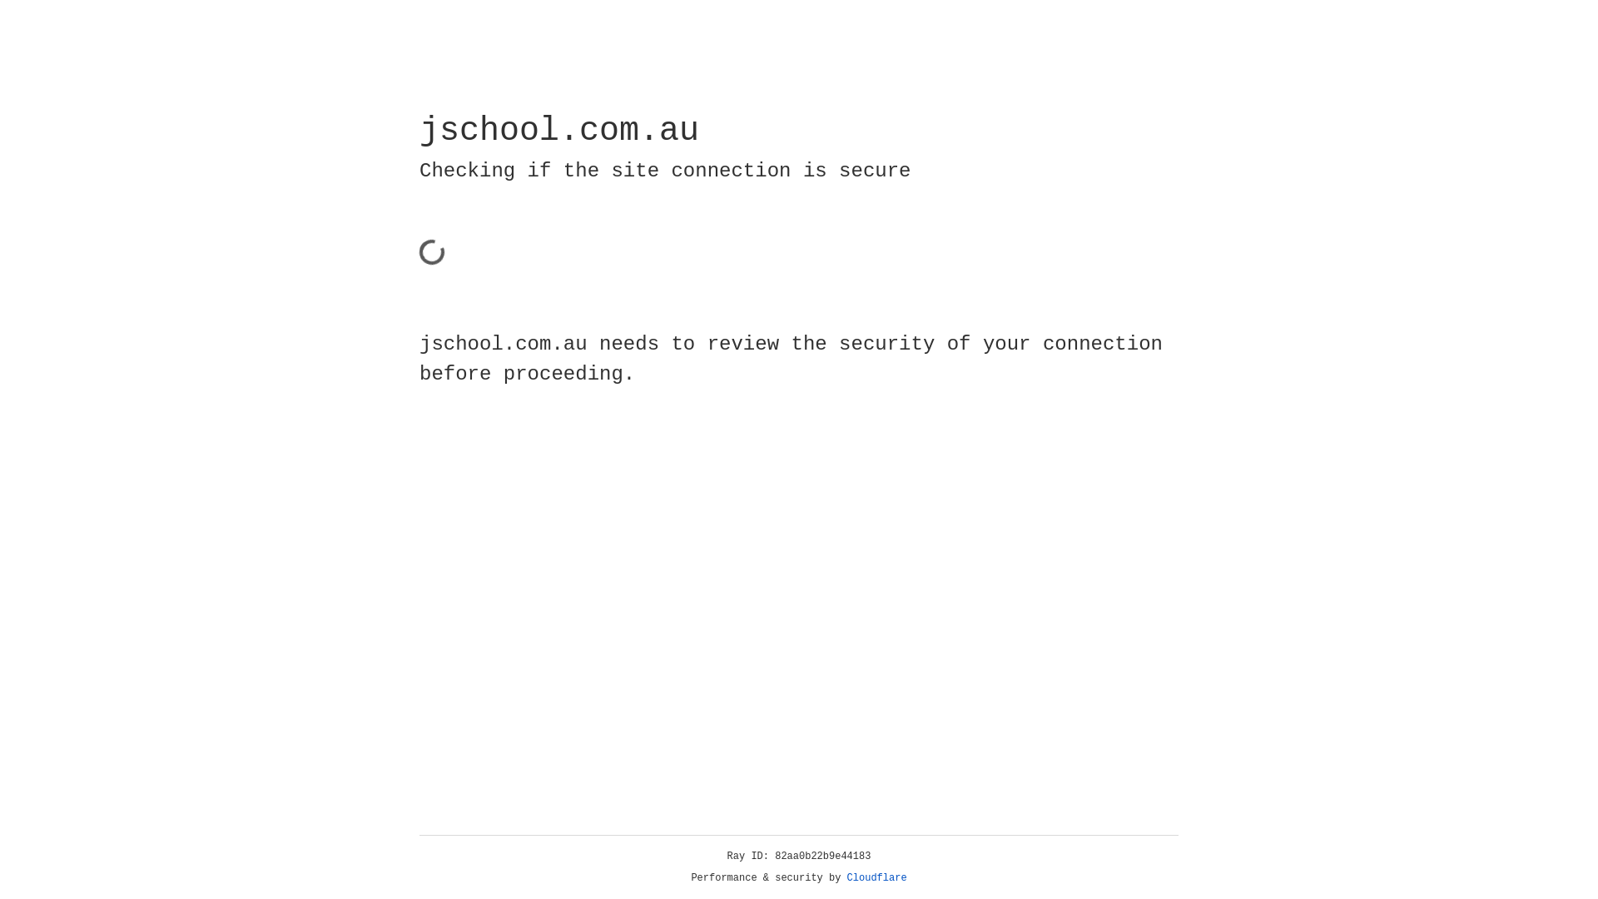  Describe the element at coordinates (877, 878) in the screenshot. I see `Cloudflare` at that location.